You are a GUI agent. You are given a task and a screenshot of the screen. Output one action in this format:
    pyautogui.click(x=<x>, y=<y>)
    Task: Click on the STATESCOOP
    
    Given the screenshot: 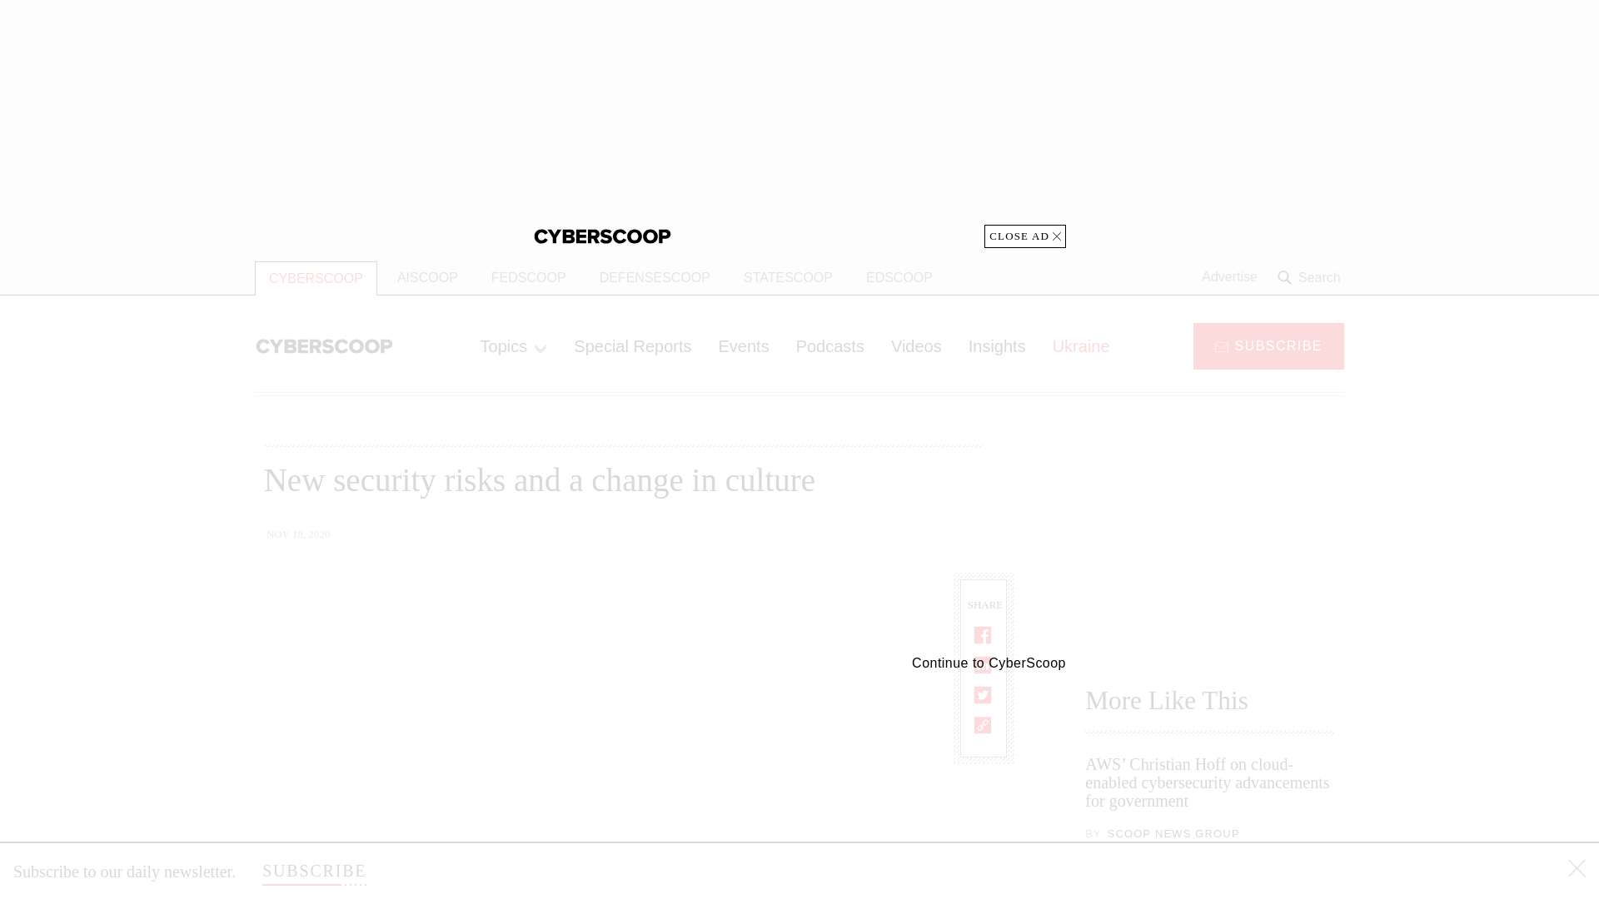 What is the action you would take?
    pyautogui.click(x=788, y=278)
    